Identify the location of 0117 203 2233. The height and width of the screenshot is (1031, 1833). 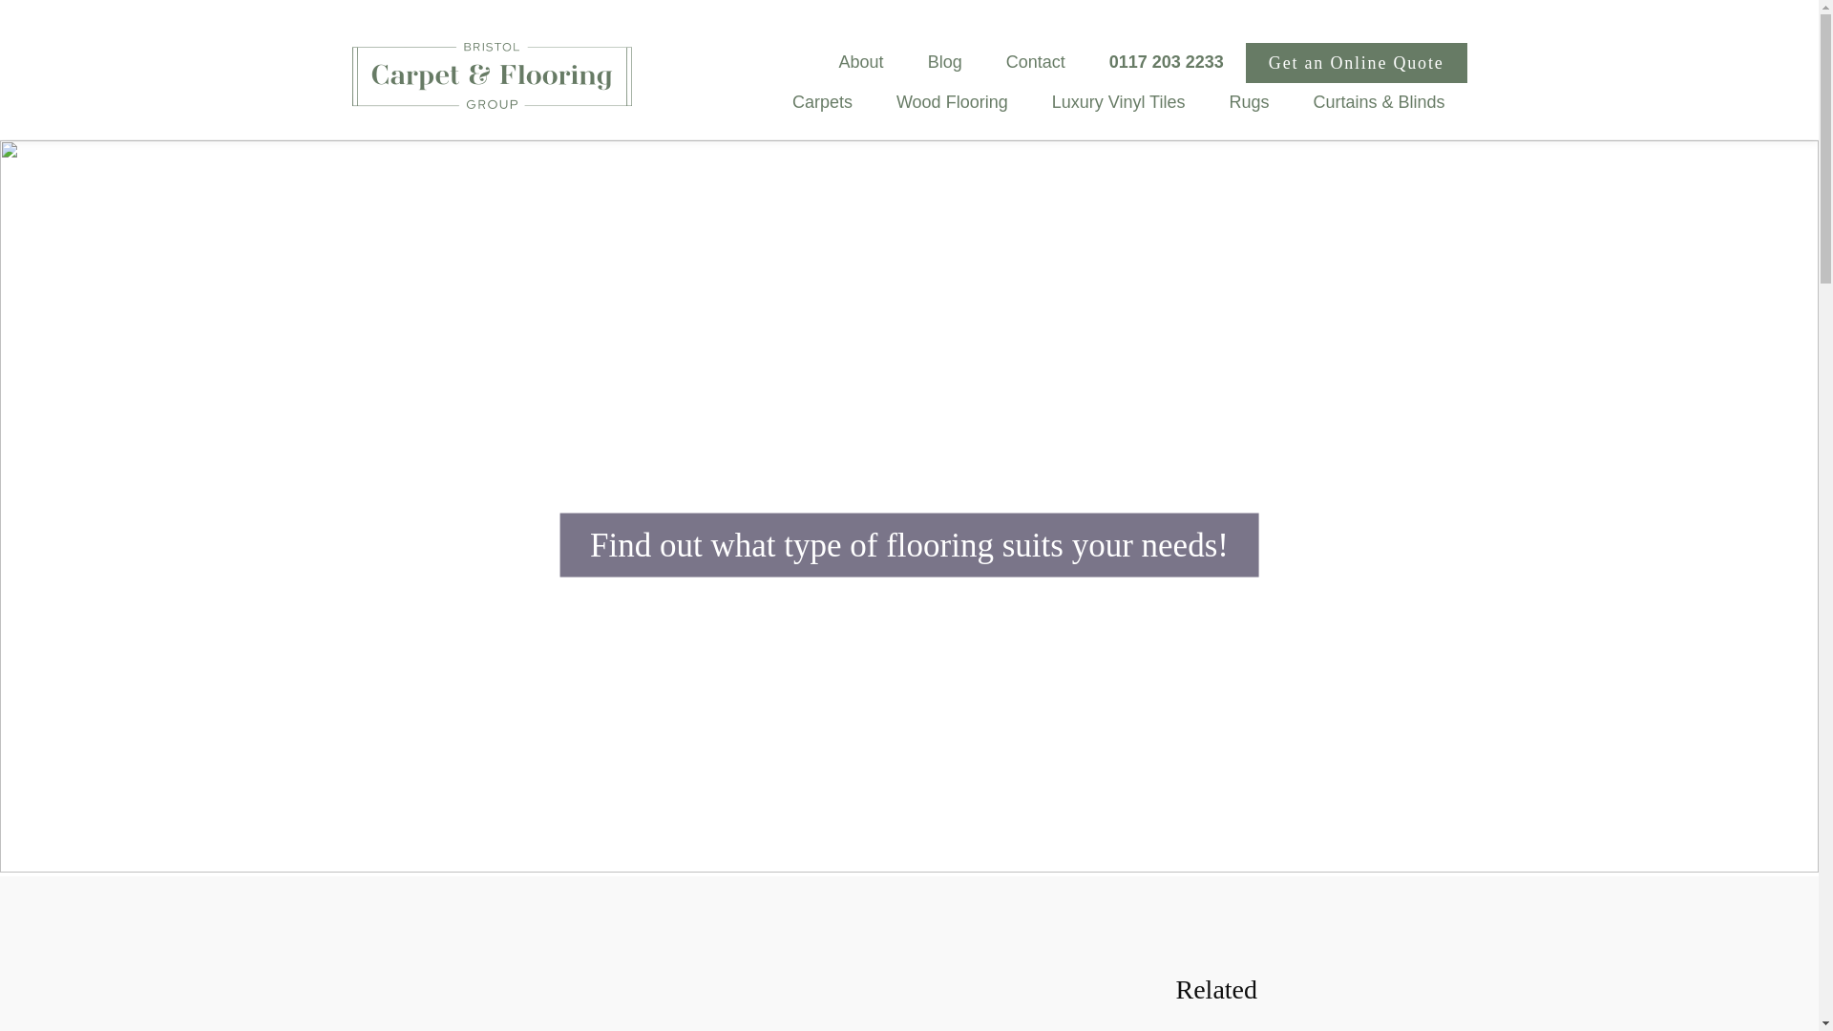
(1167, 61).